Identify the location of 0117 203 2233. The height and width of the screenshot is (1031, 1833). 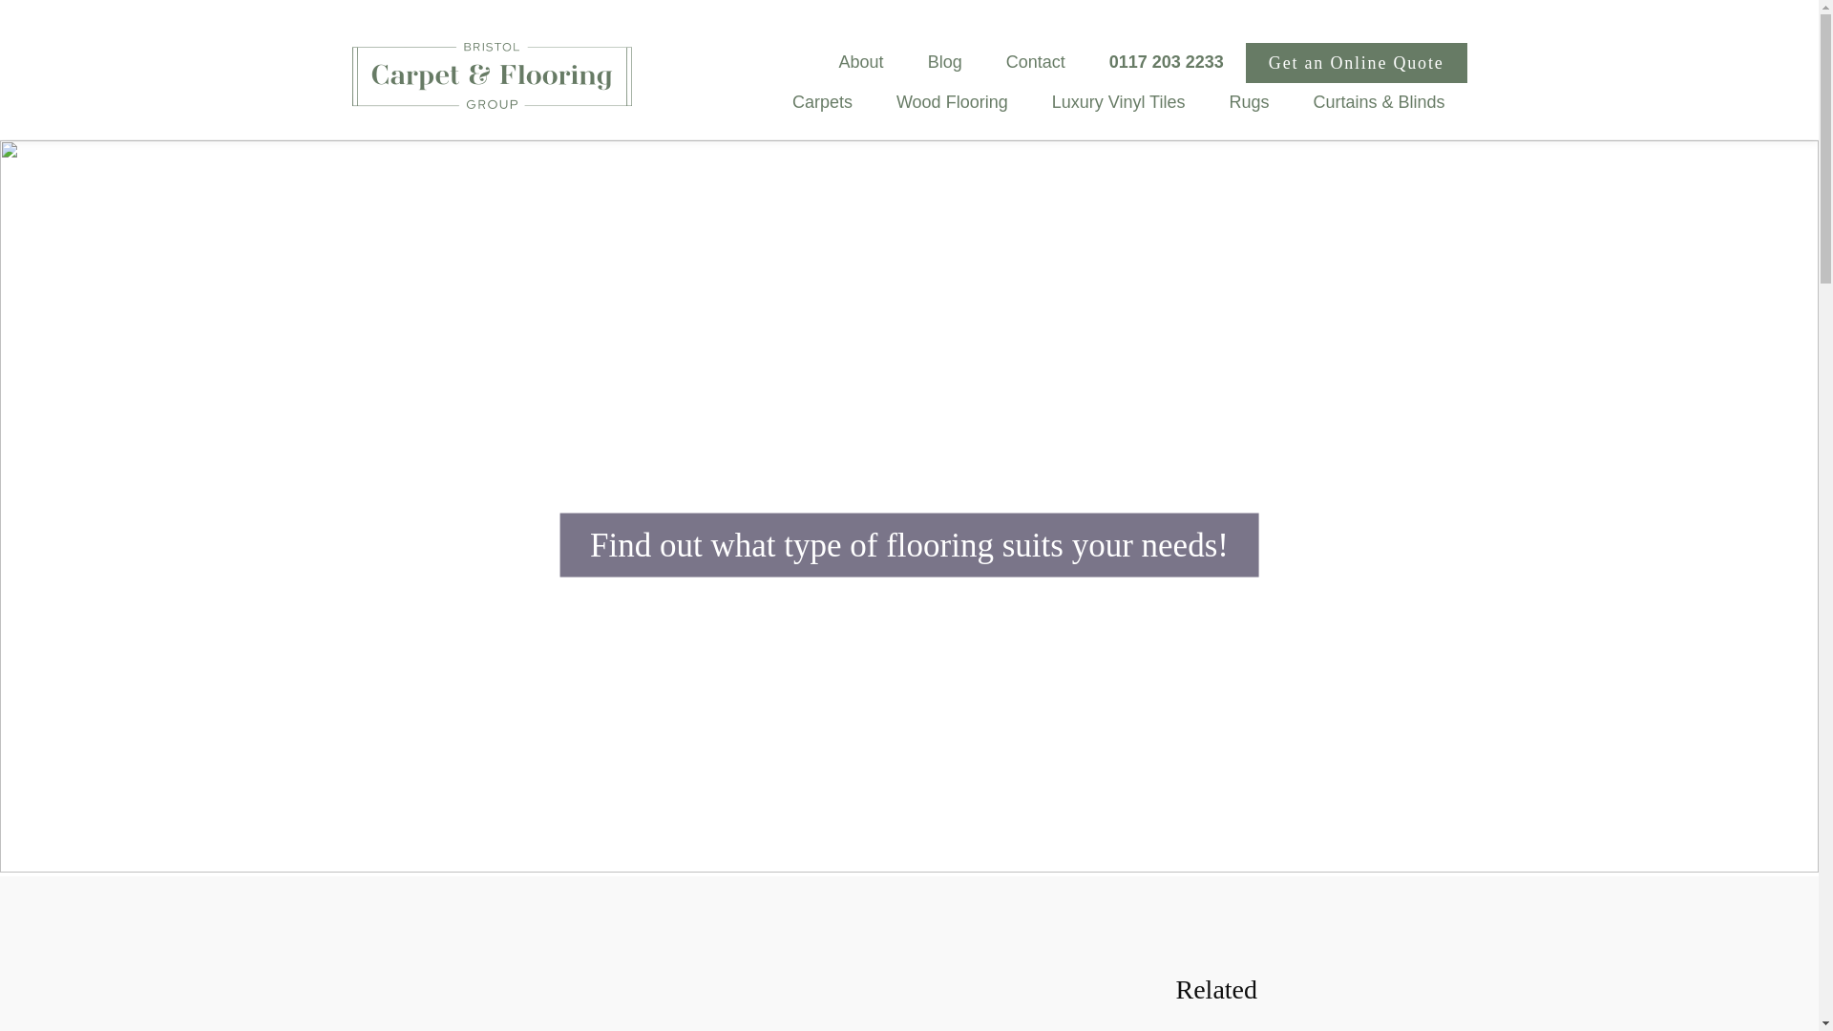
(1167, 61).